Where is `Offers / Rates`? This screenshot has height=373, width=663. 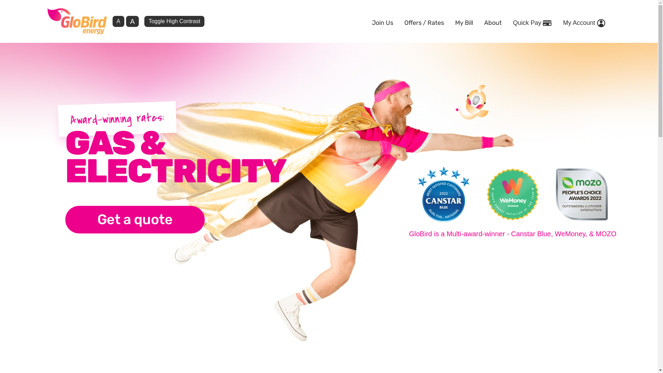 Offers / Rates is located at coordinates (424, 21).